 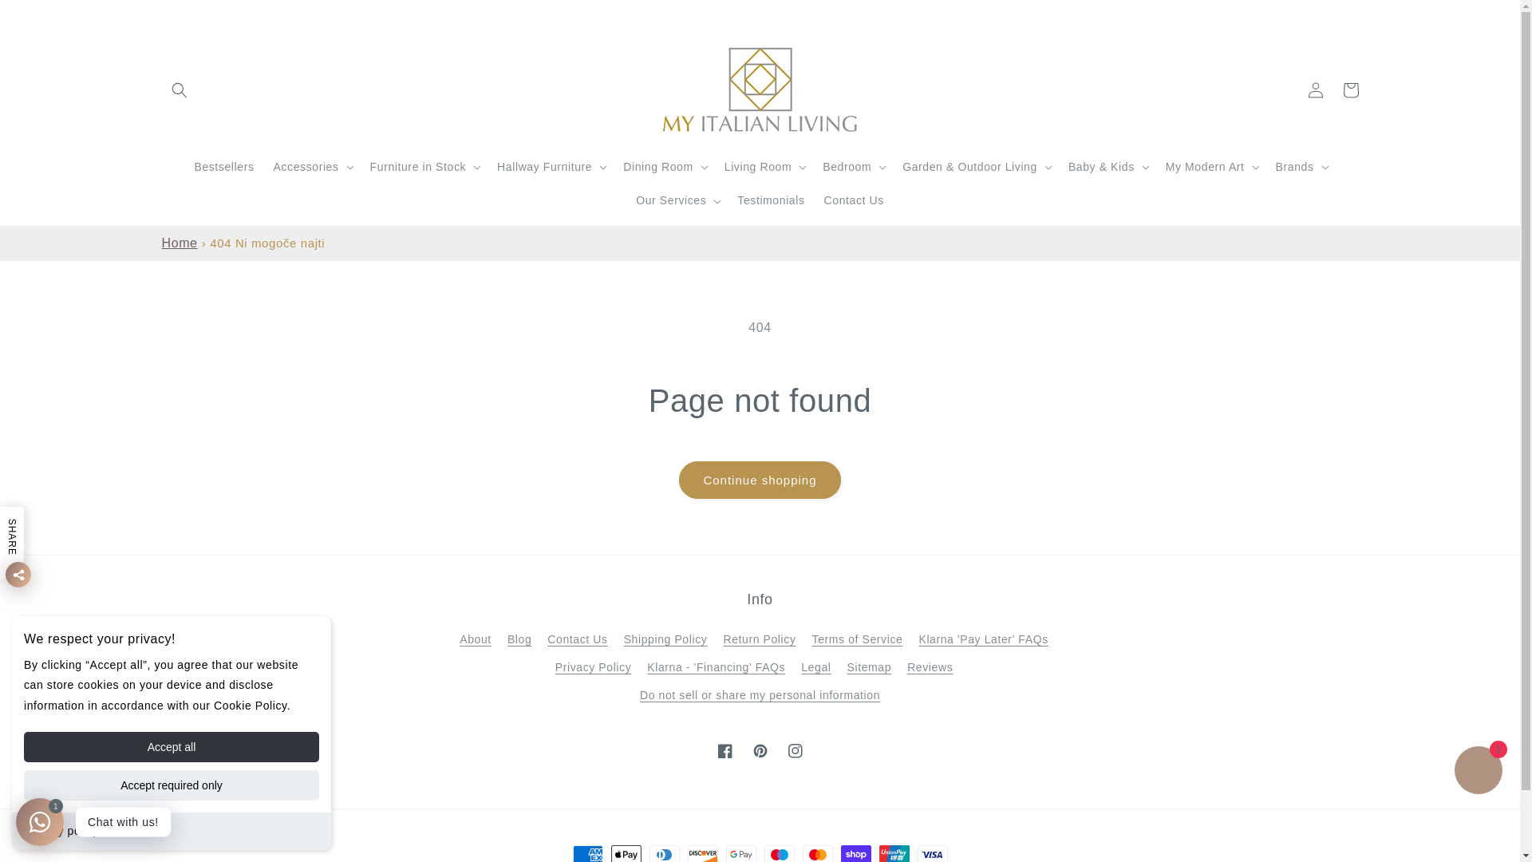 I want to click on Accept all, so click(x=171, y=746).